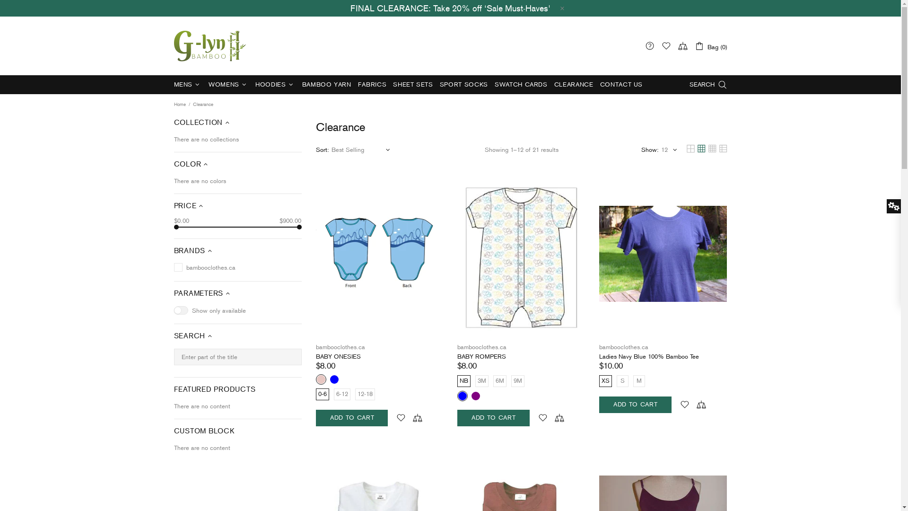  What do you see at coordinates (635, 405) in the screenshot?
I see `ADD TO CART` at bounding box center [635, 405].